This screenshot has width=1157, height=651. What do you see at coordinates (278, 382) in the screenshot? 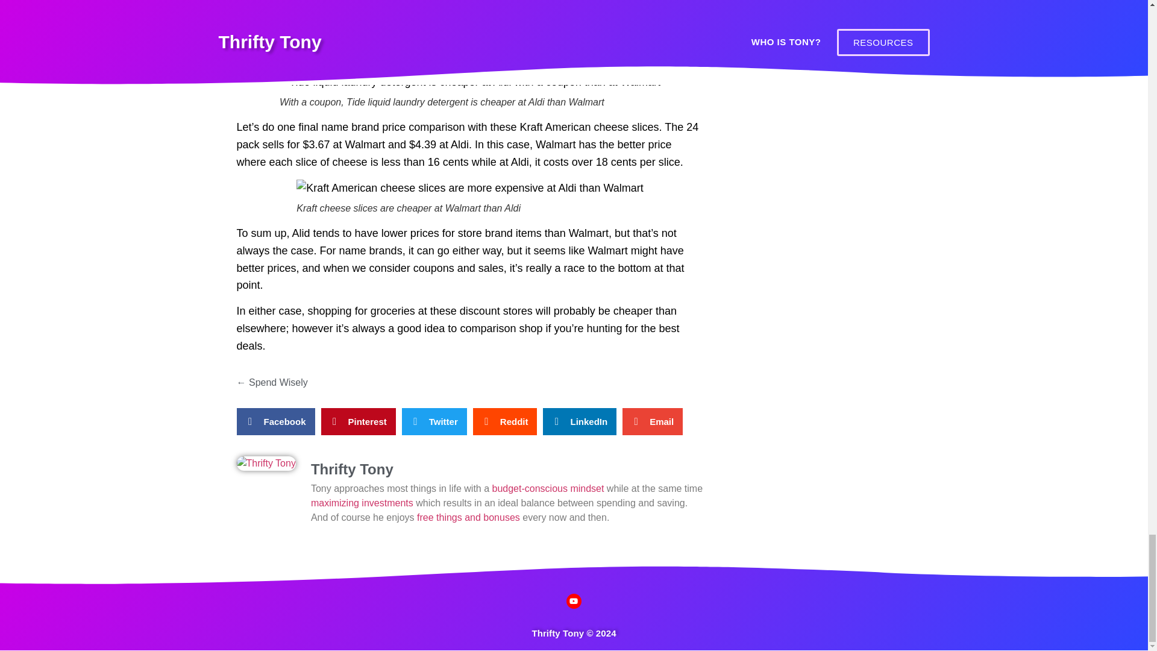
I see `Spend Wisely` at bounding box center [278, 382].